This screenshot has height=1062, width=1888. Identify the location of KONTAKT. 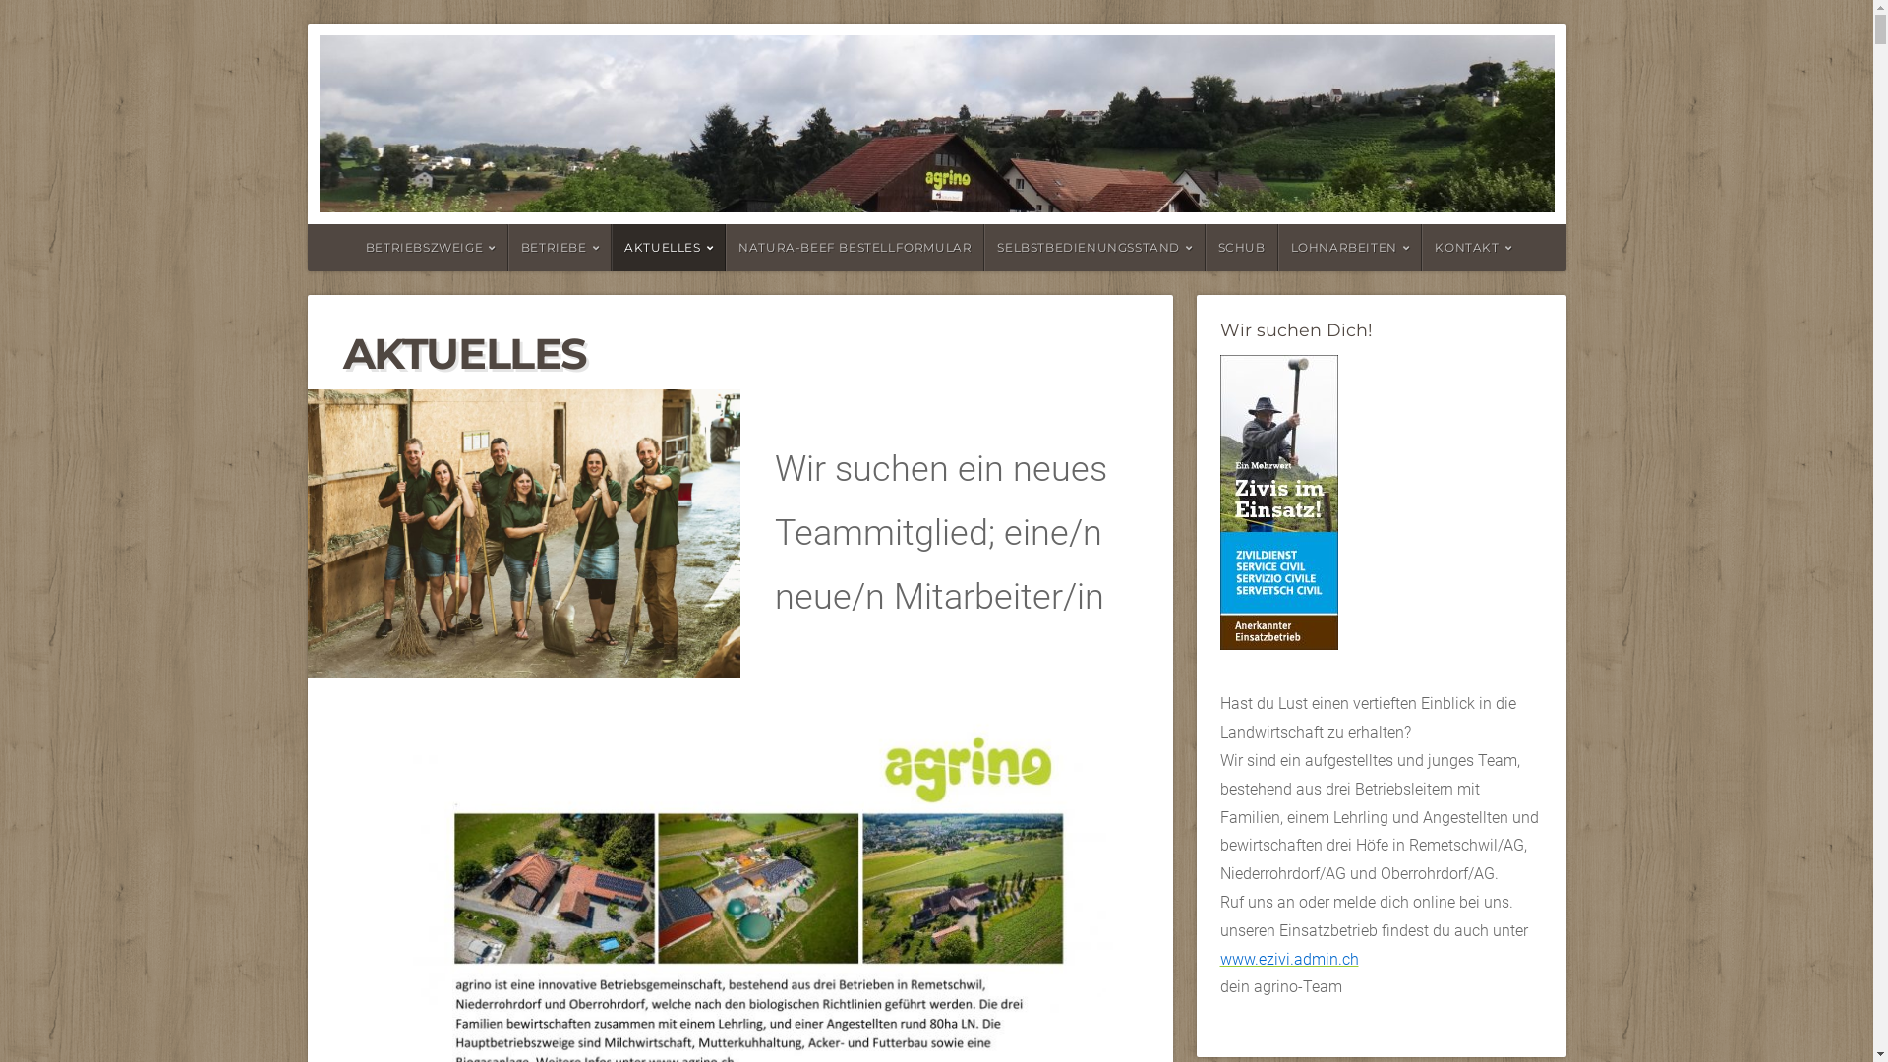
(1473, 248).